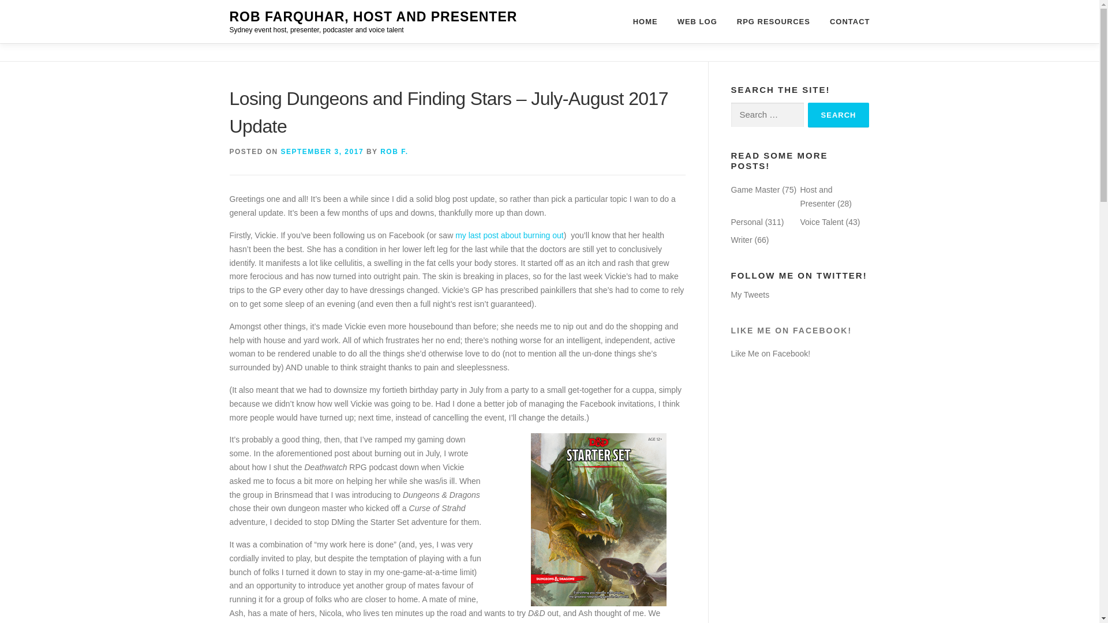 The image size is (1108, 623). I want to click on CONTACT, so click(845, 21).